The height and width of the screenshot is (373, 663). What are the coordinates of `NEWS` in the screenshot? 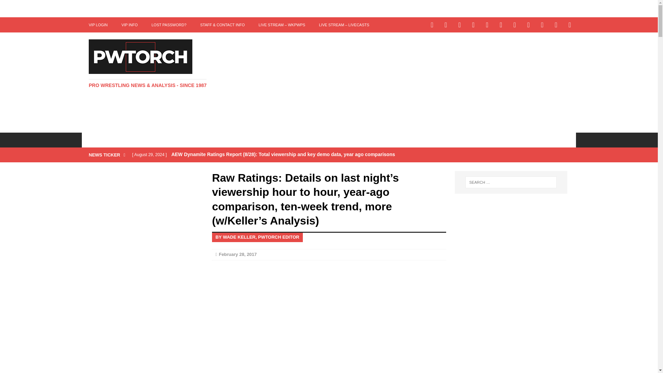 It's located at (124, 140).